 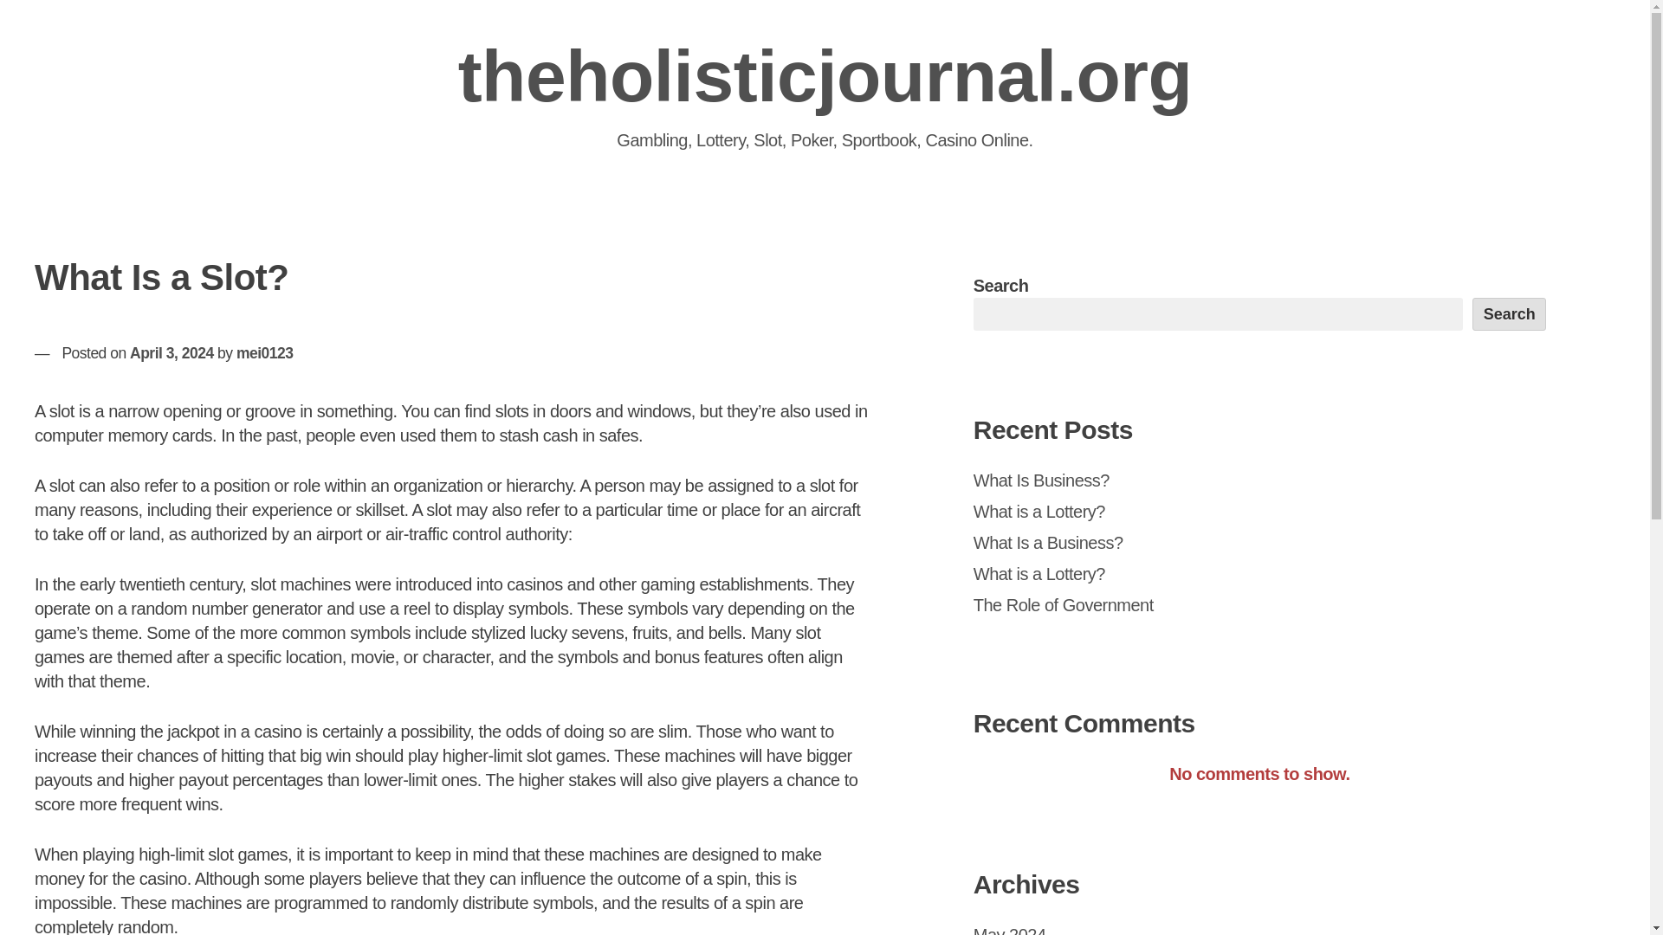 What do you see at coordinates (265, 353) in the screenshot?
I see `mei0123` at bounding box center [265, 353].